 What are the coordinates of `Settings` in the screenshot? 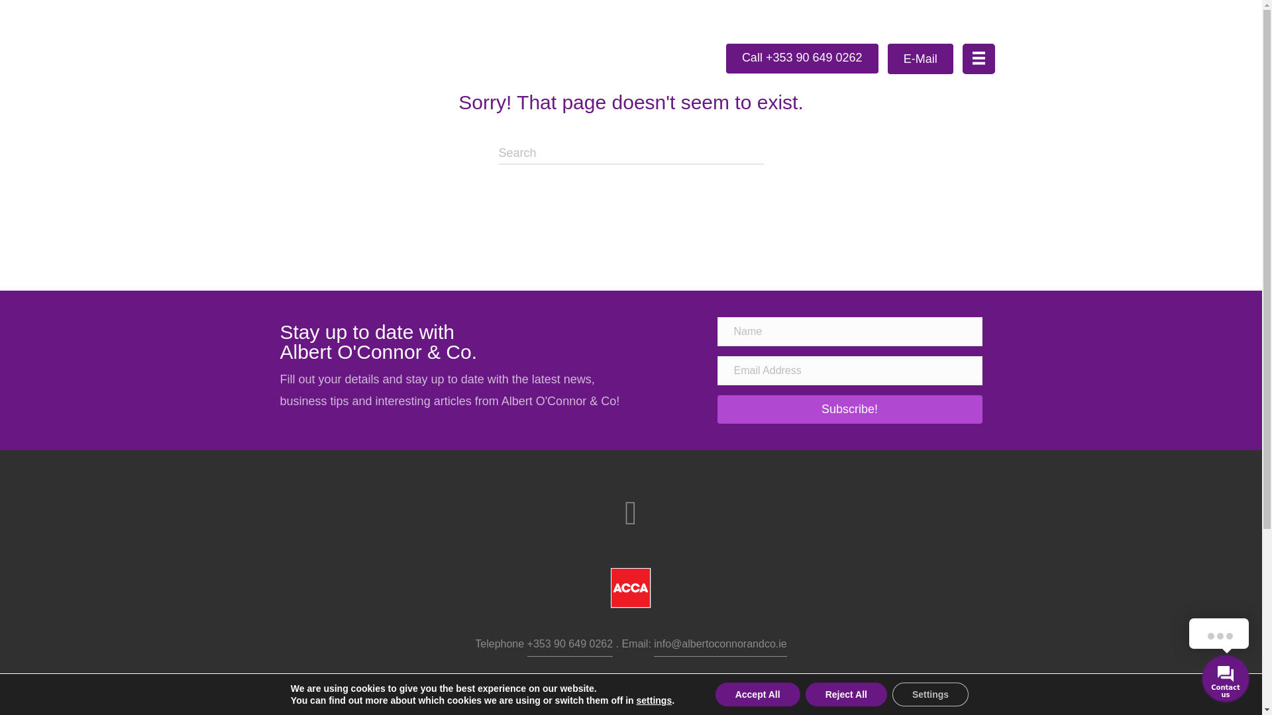 It's located at (930, 694).